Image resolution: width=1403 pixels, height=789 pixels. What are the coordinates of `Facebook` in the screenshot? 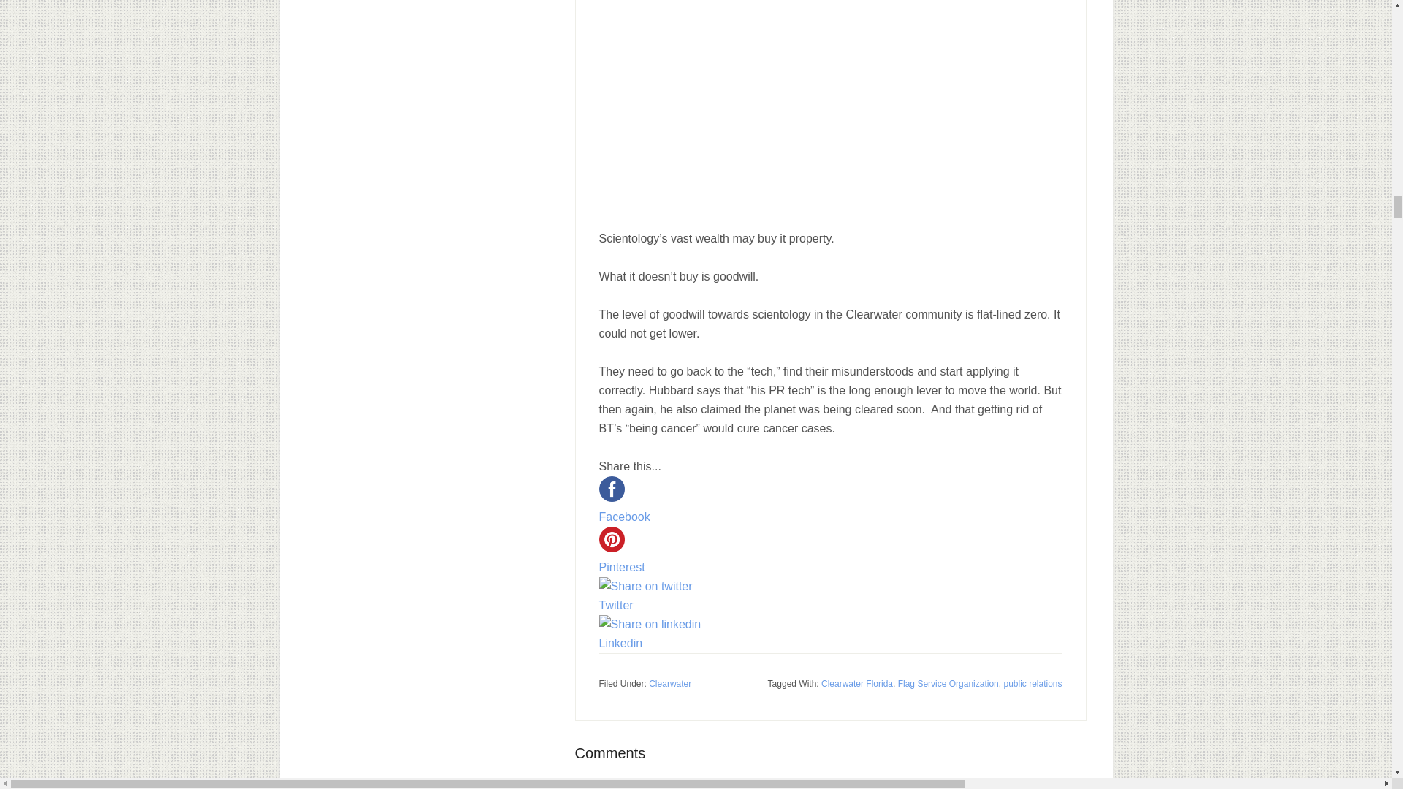 It's located at (650, 523).